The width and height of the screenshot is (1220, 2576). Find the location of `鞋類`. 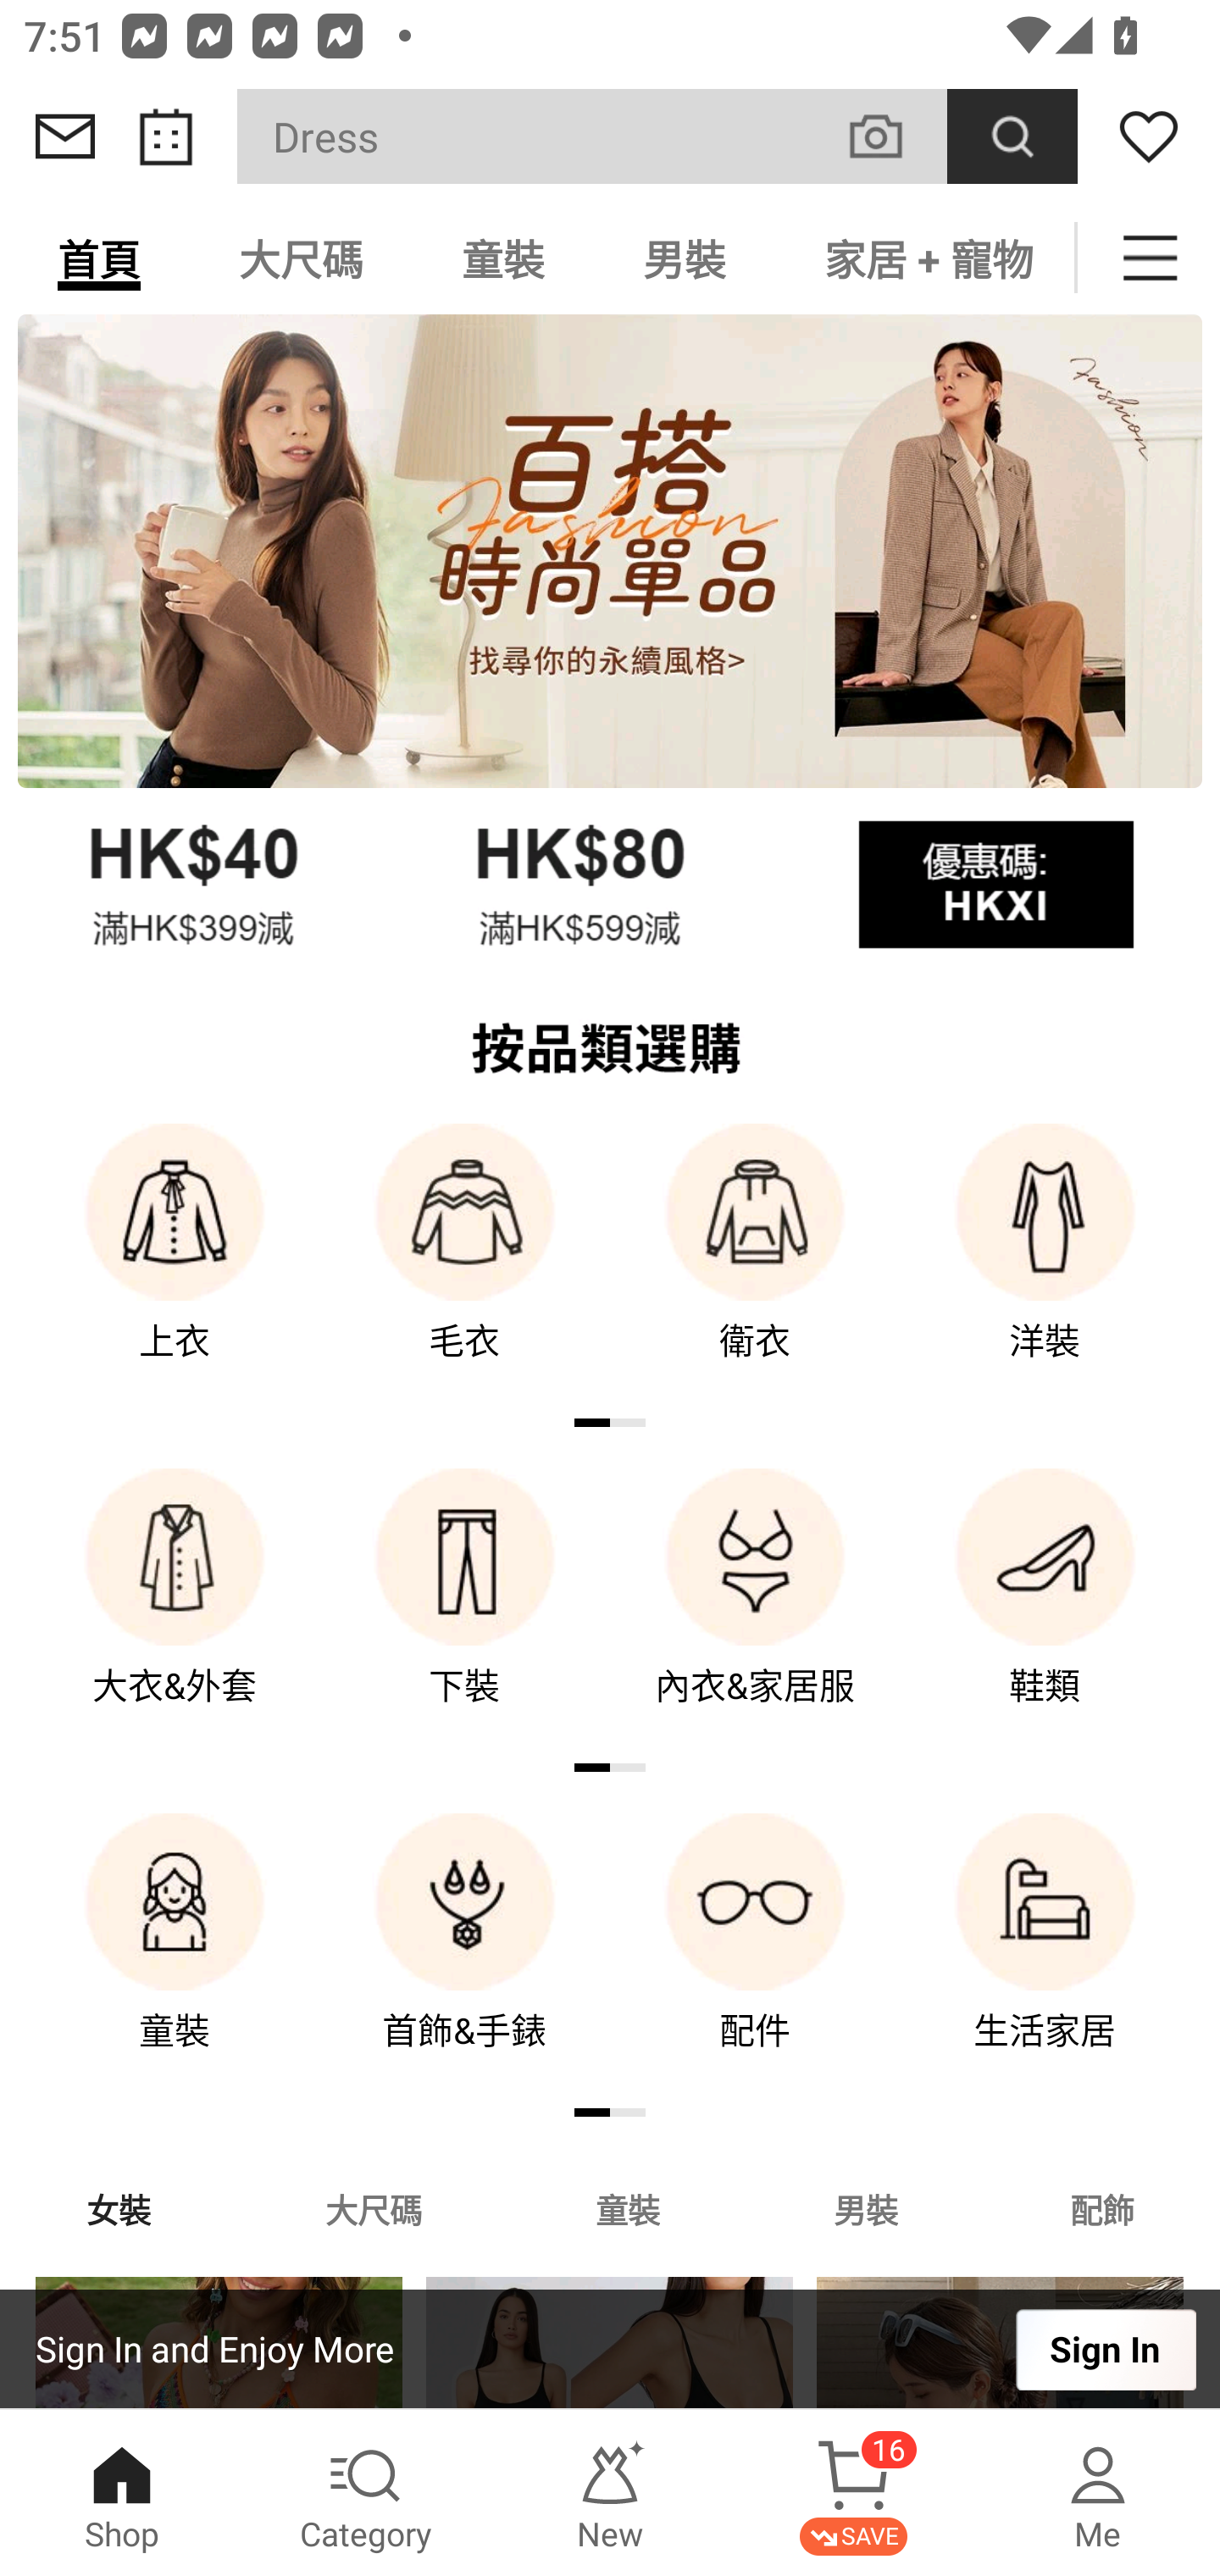

鞋類 is located at coordinates (1045, 1610).